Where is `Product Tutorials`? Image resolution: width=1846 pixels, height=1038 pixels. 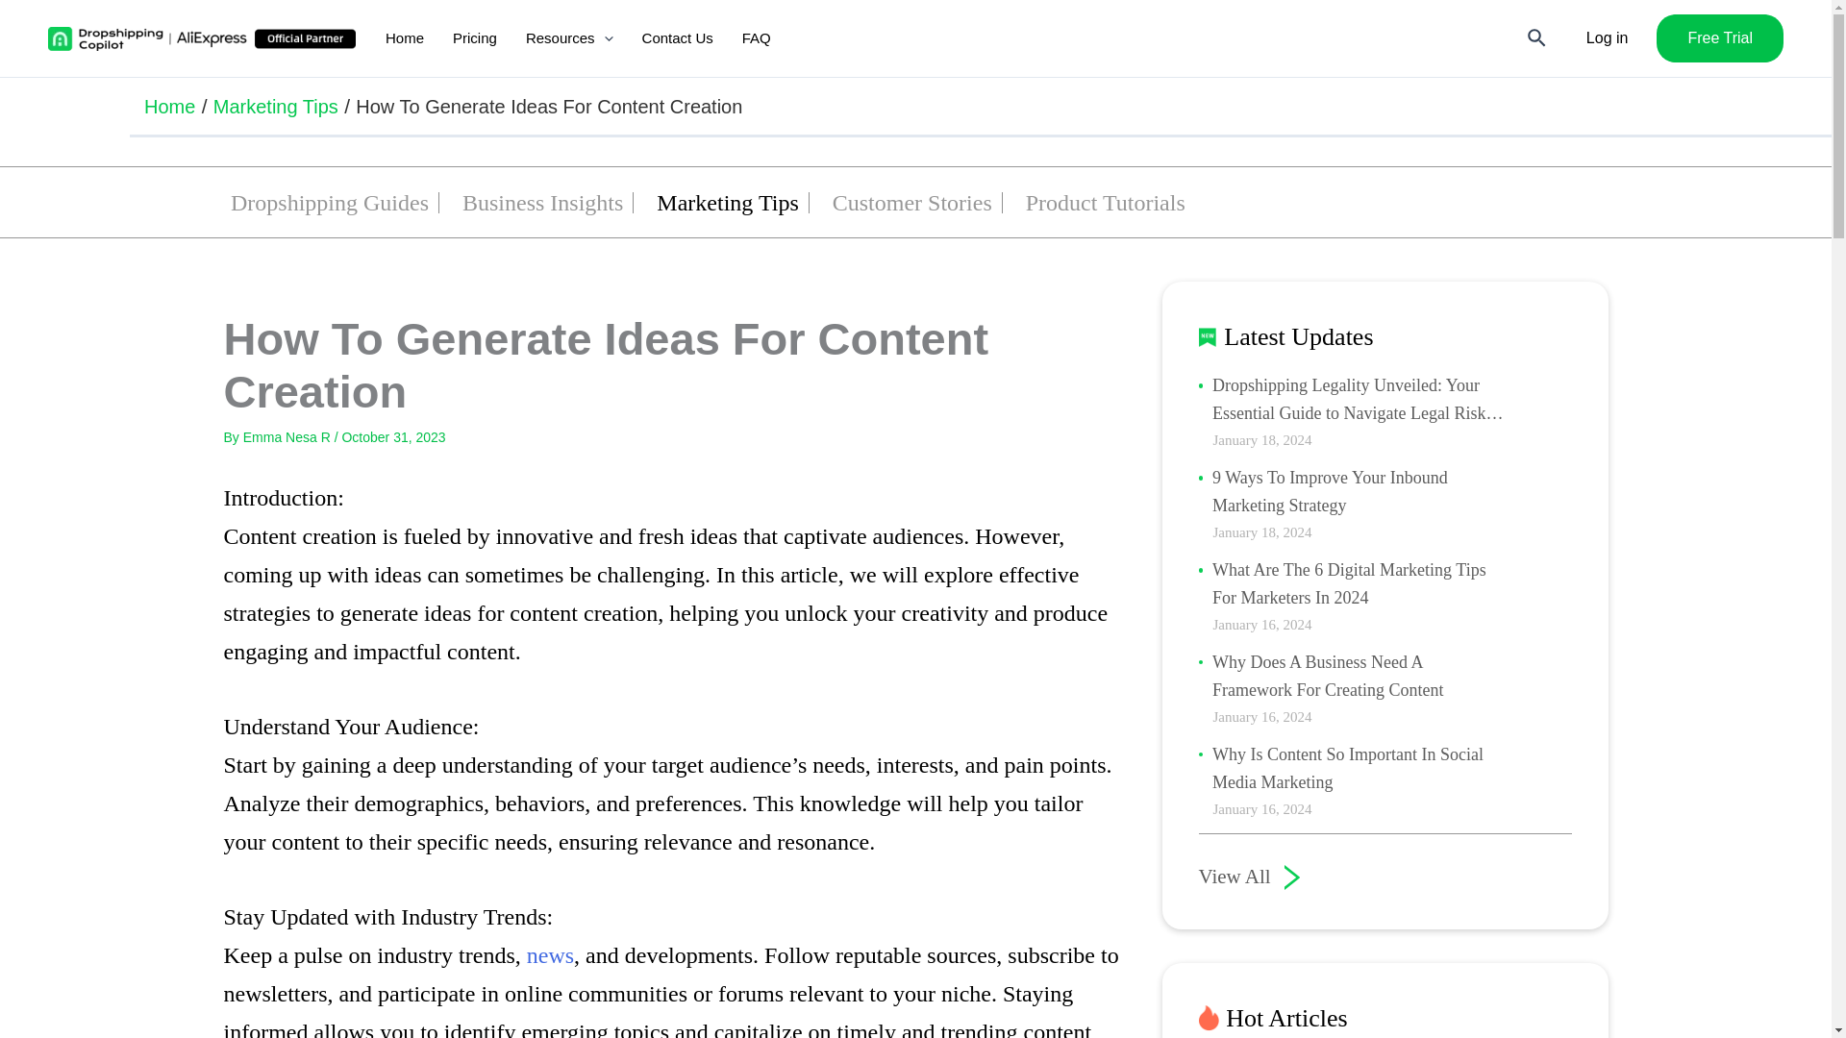
Product Tutorials is located at coordinates (1106, 204).